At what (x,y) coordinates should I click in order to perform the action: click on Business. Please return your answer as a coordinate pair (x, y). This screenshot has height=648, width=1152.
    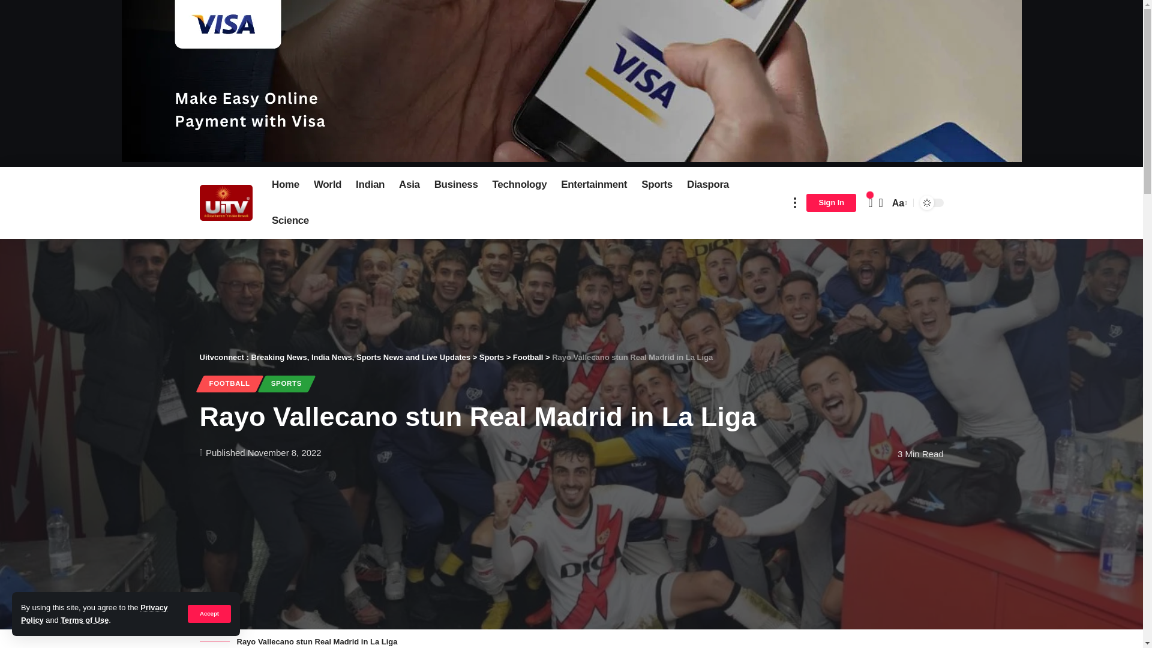
    Looking at the image, I should click on (456, 185).